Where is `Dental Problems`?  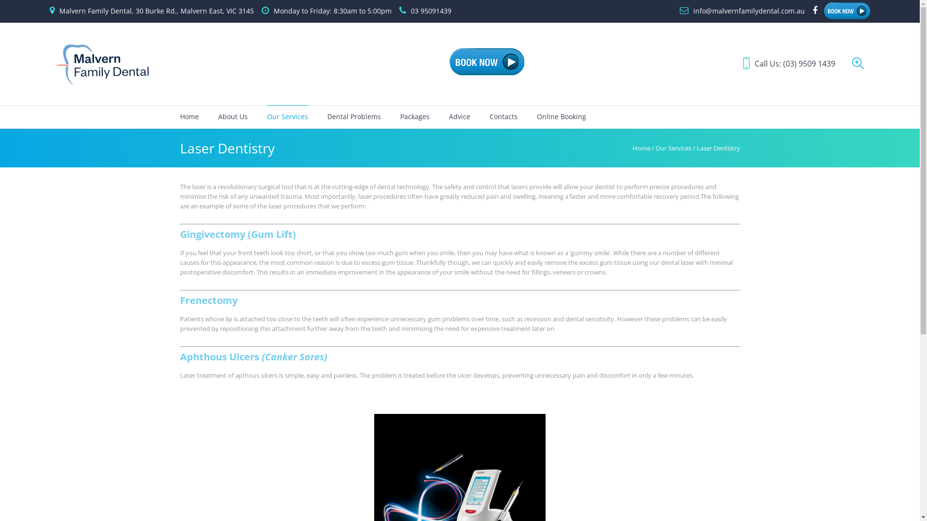 Dental Problems is located at coordinates (354, 117).